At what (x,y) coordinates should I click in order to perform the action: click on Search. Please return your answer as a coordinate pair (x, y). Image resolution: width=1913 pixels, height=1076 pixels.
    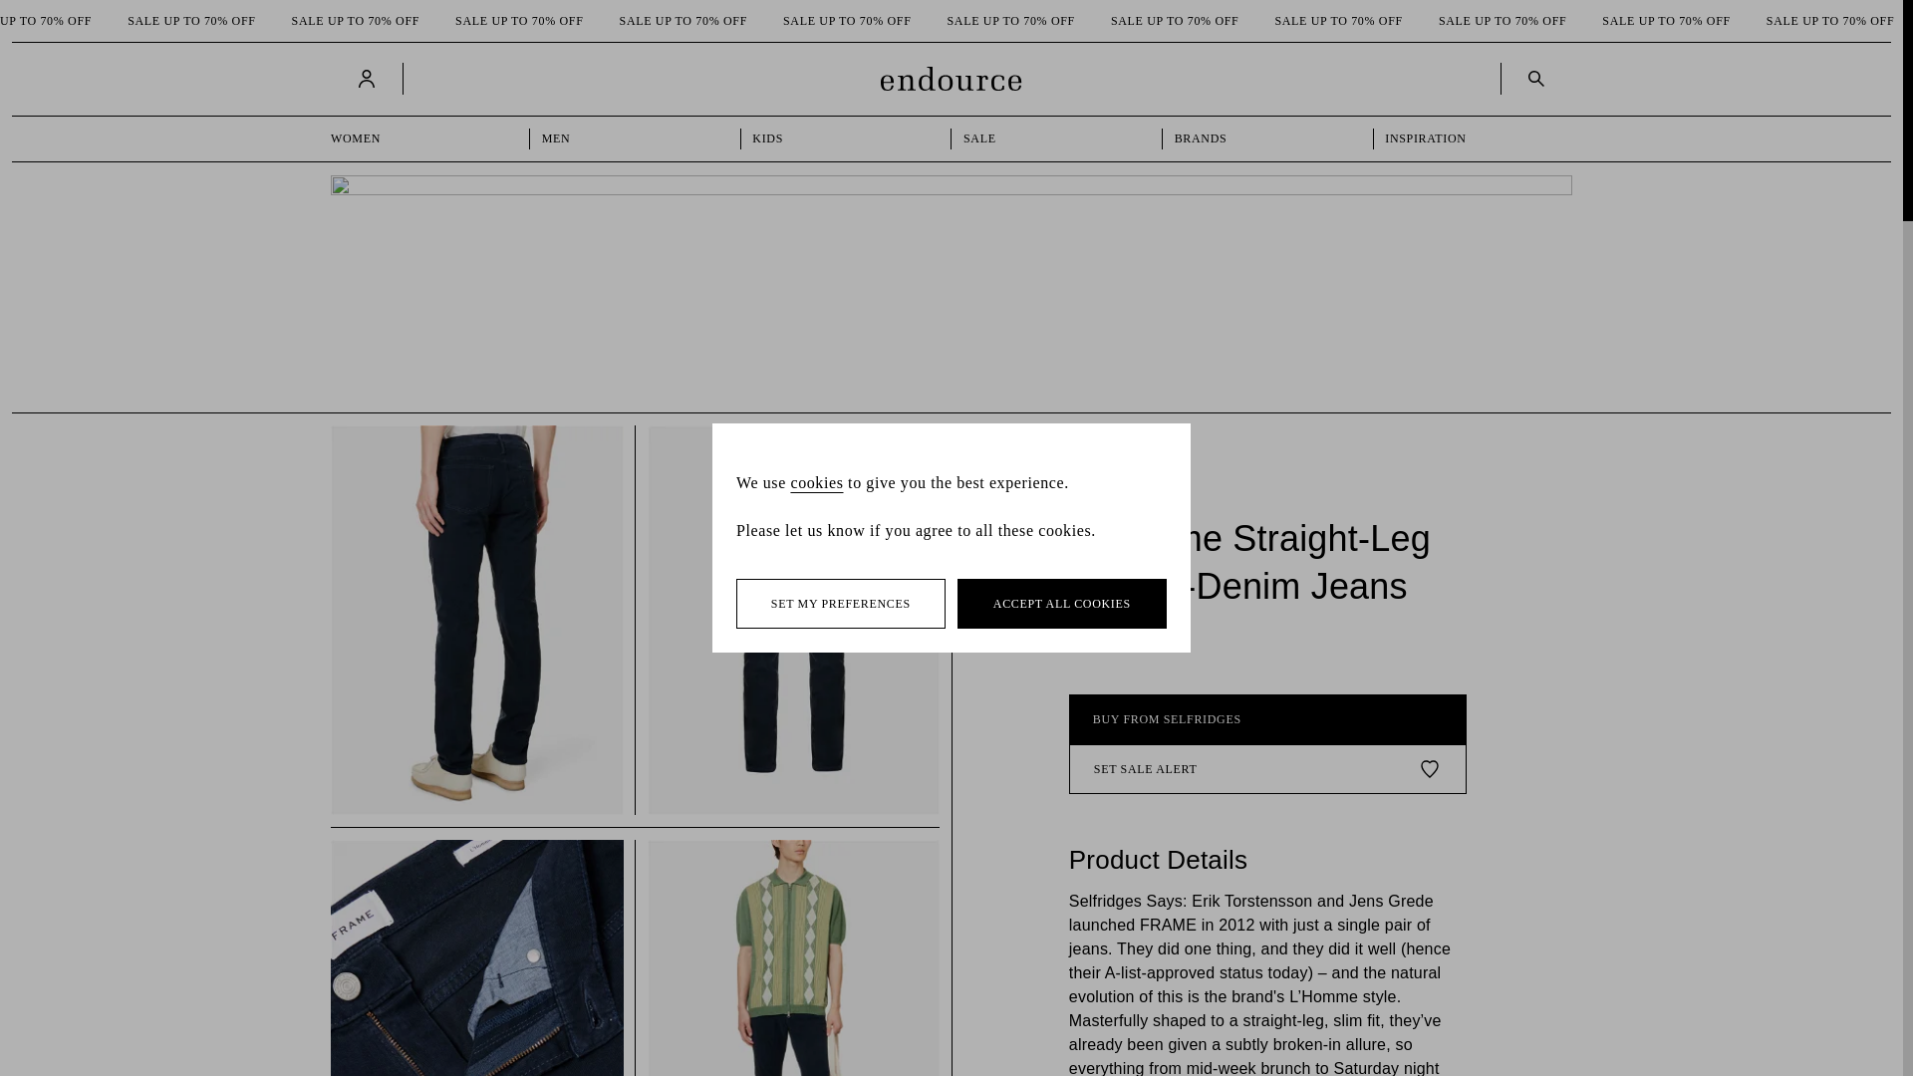
    Looking at the image, I should click on (1532, 78).